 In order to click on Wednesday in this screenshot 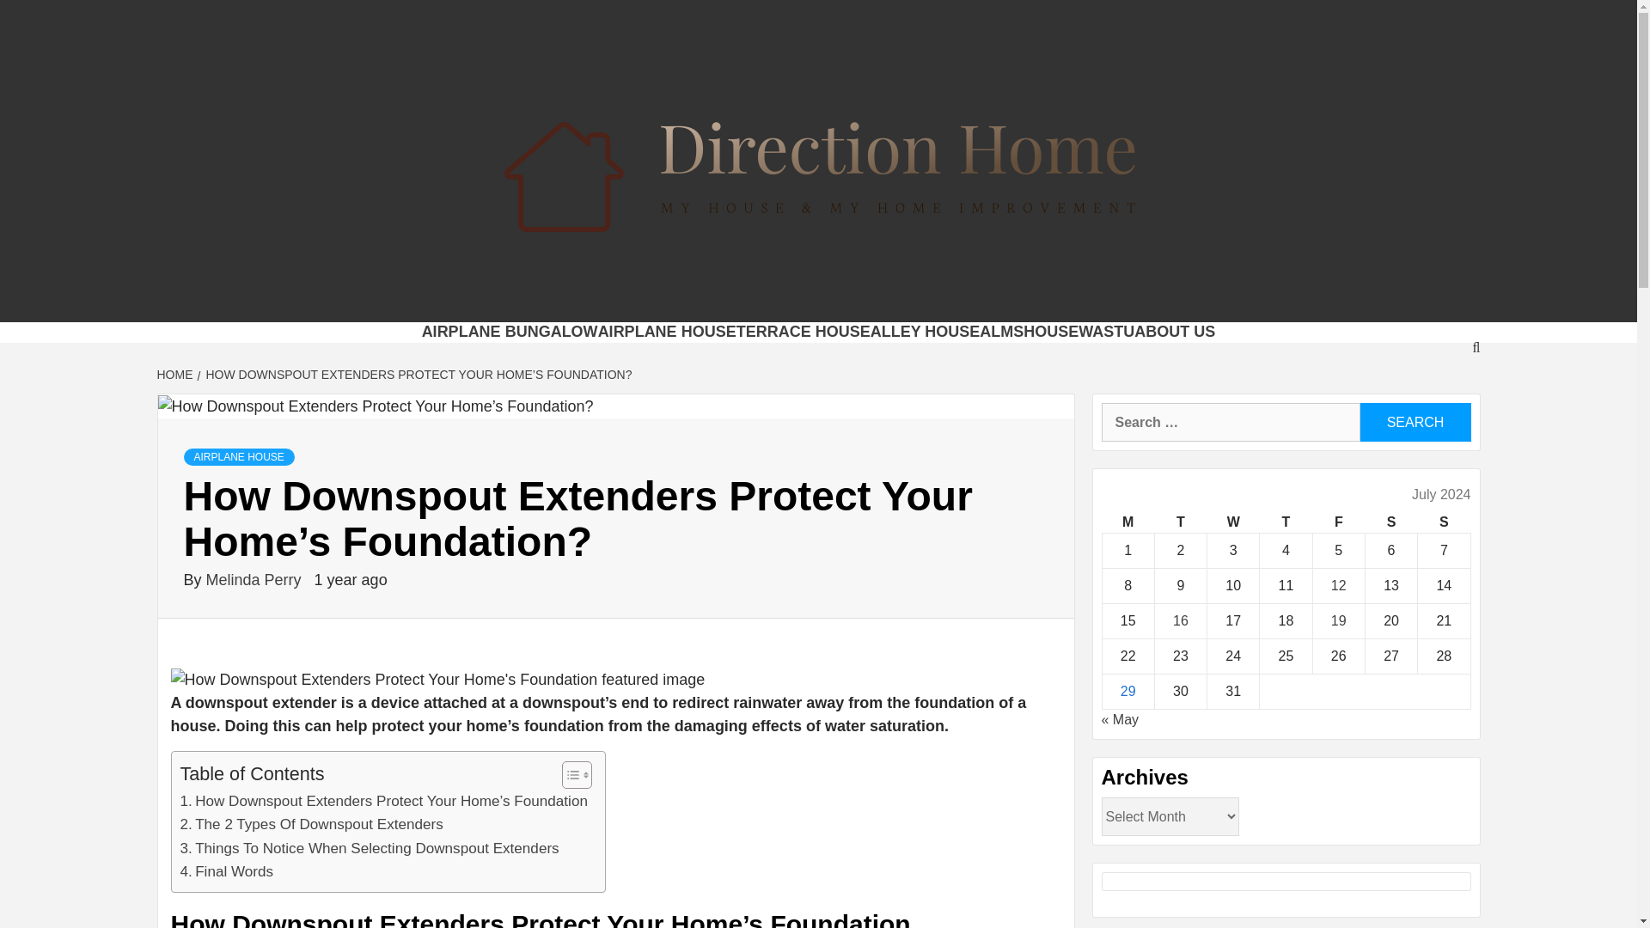, I will do `click(1234, 522)`.